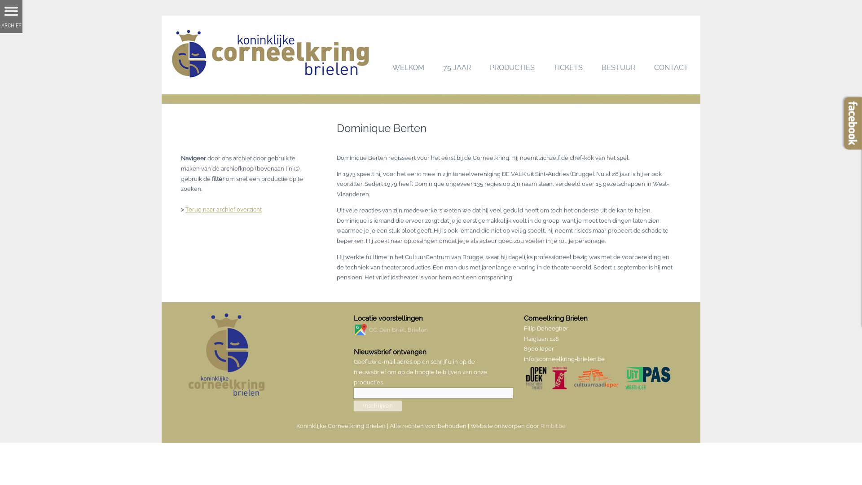 This screenshot has height=485, width=862. What do you see at coordinates (553, 426) in the screenshot?
I see `Rimbit.be` at bounding box center [553, 426].